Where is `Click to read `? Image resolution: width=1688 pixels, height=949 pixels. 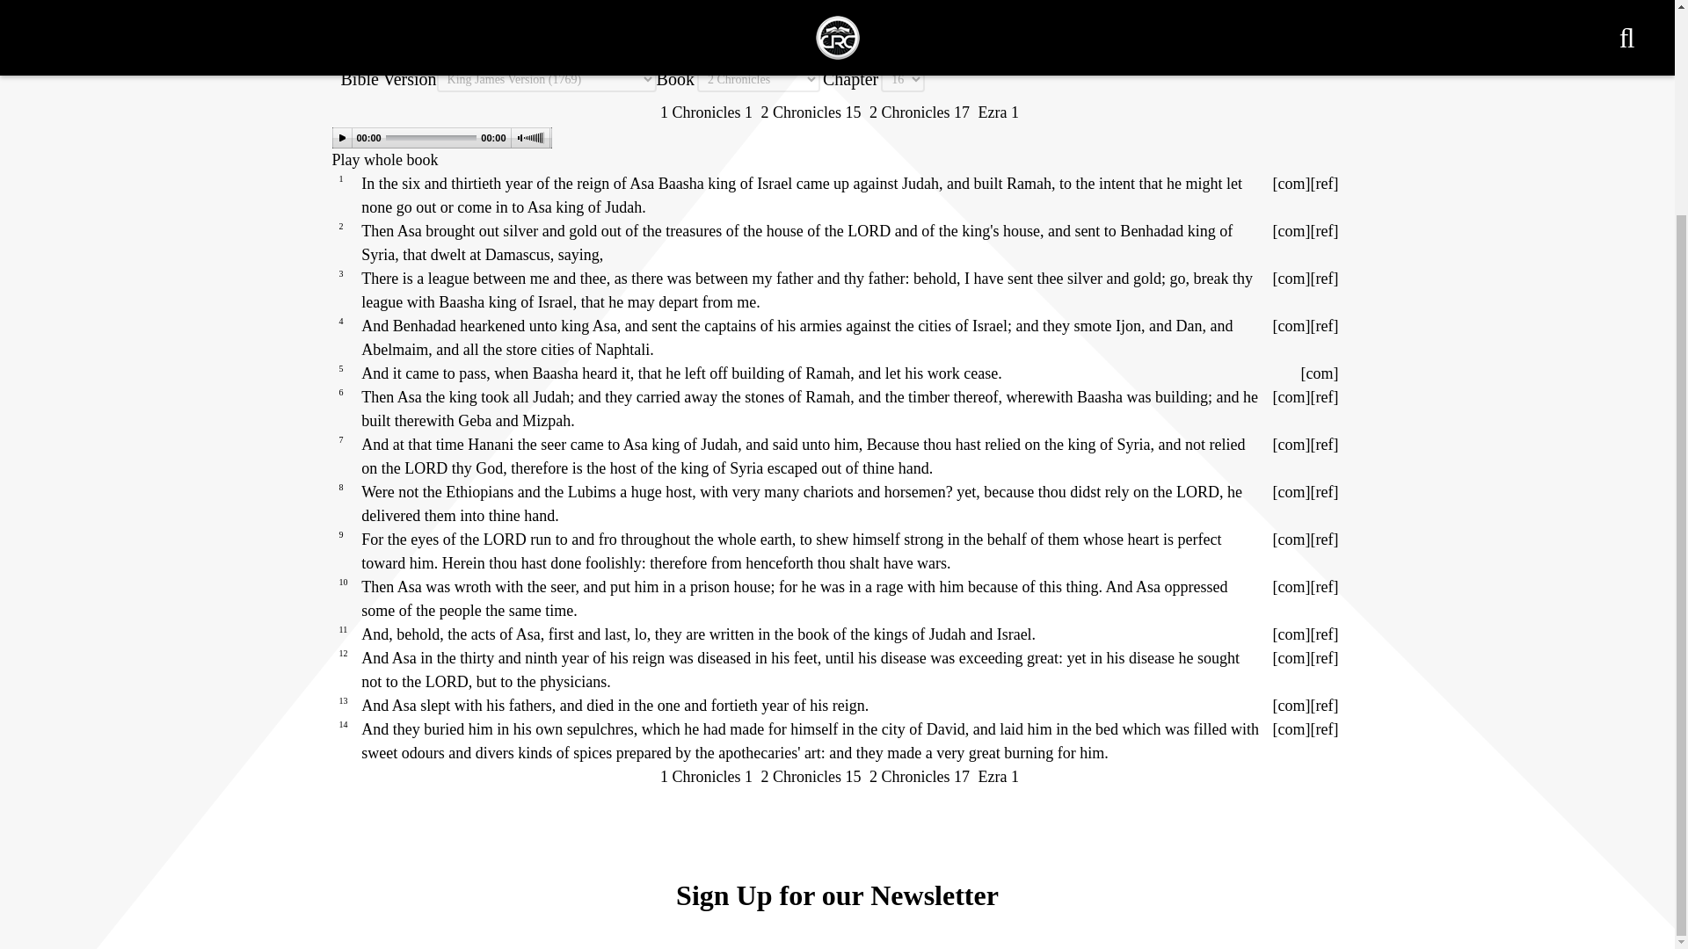
Click to read  is located at coordinates (1324, 492).